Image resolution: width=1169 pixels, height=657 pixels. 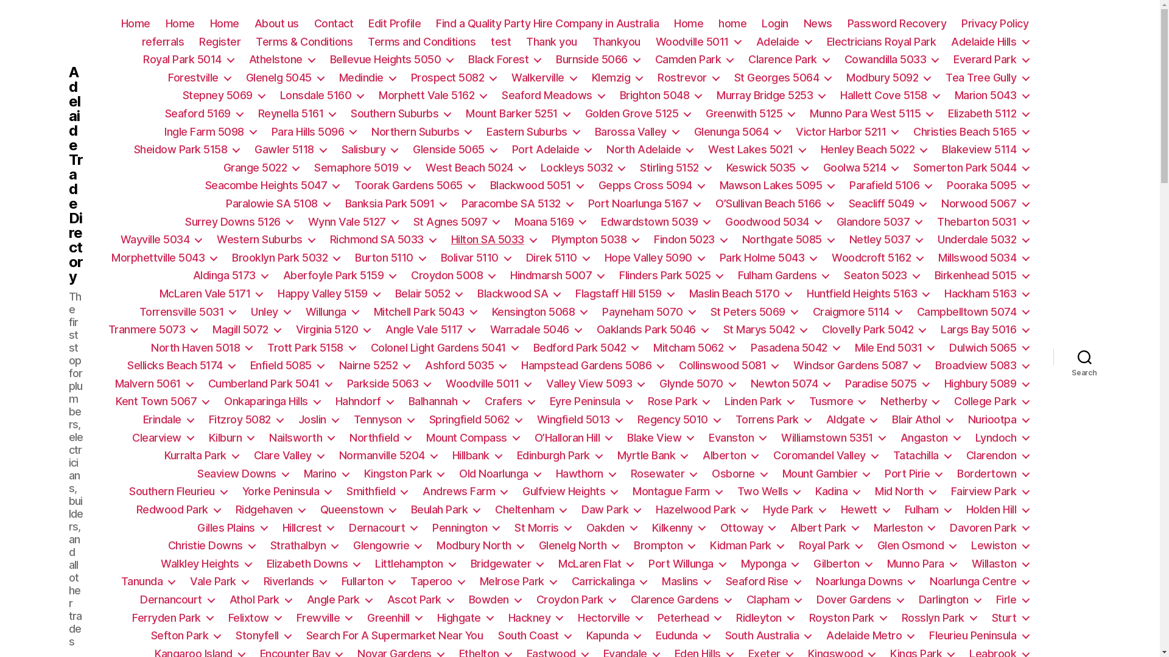 What do you see at coordinates (282, 60) in the screenshot?
I see `Athelstone` at bounding box center [282, 60].